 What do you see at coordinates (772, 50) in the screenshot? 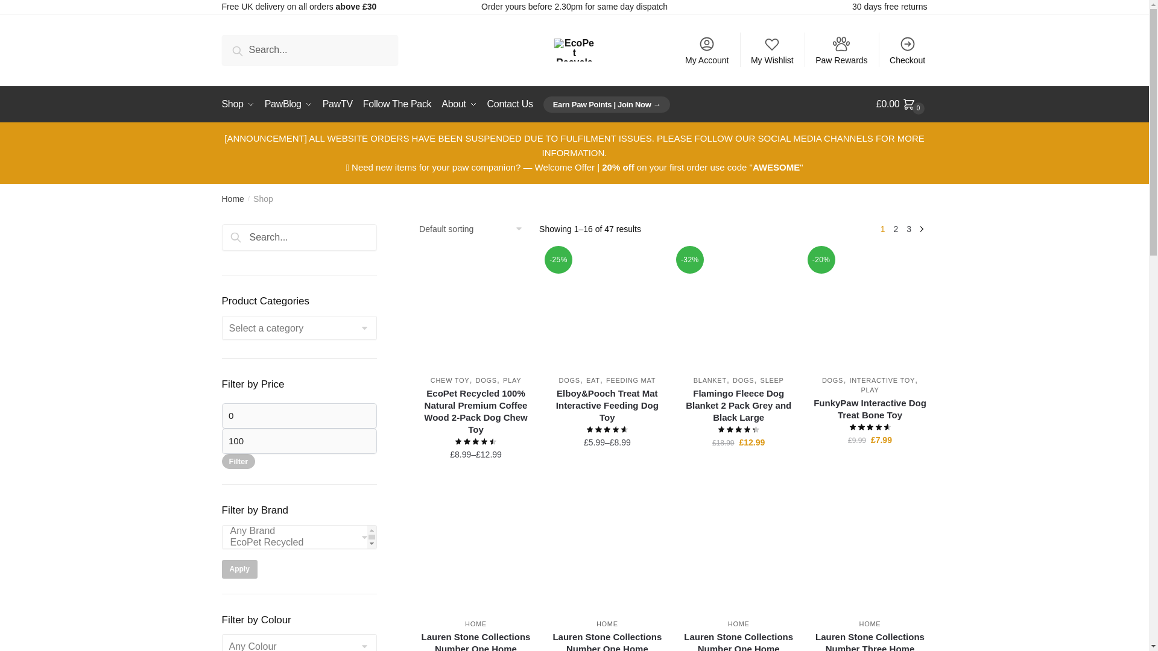
I see `My Wishlist` at bounding box center [772, 50].